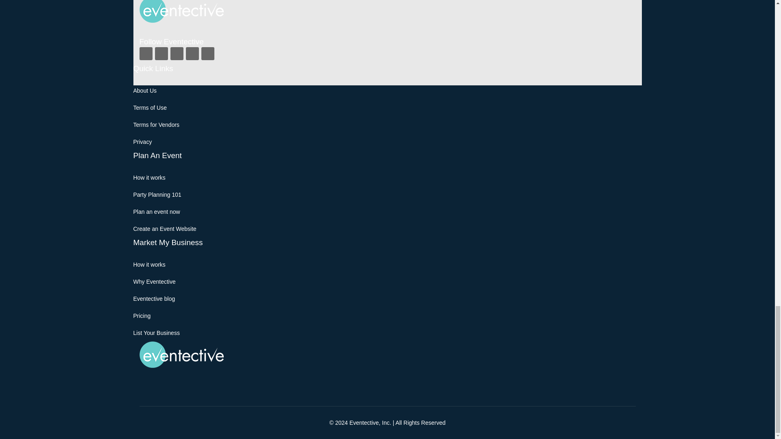  Describe the element at coordinates (157, 212) in the screenshot. I see `Plan an event now` at that location.